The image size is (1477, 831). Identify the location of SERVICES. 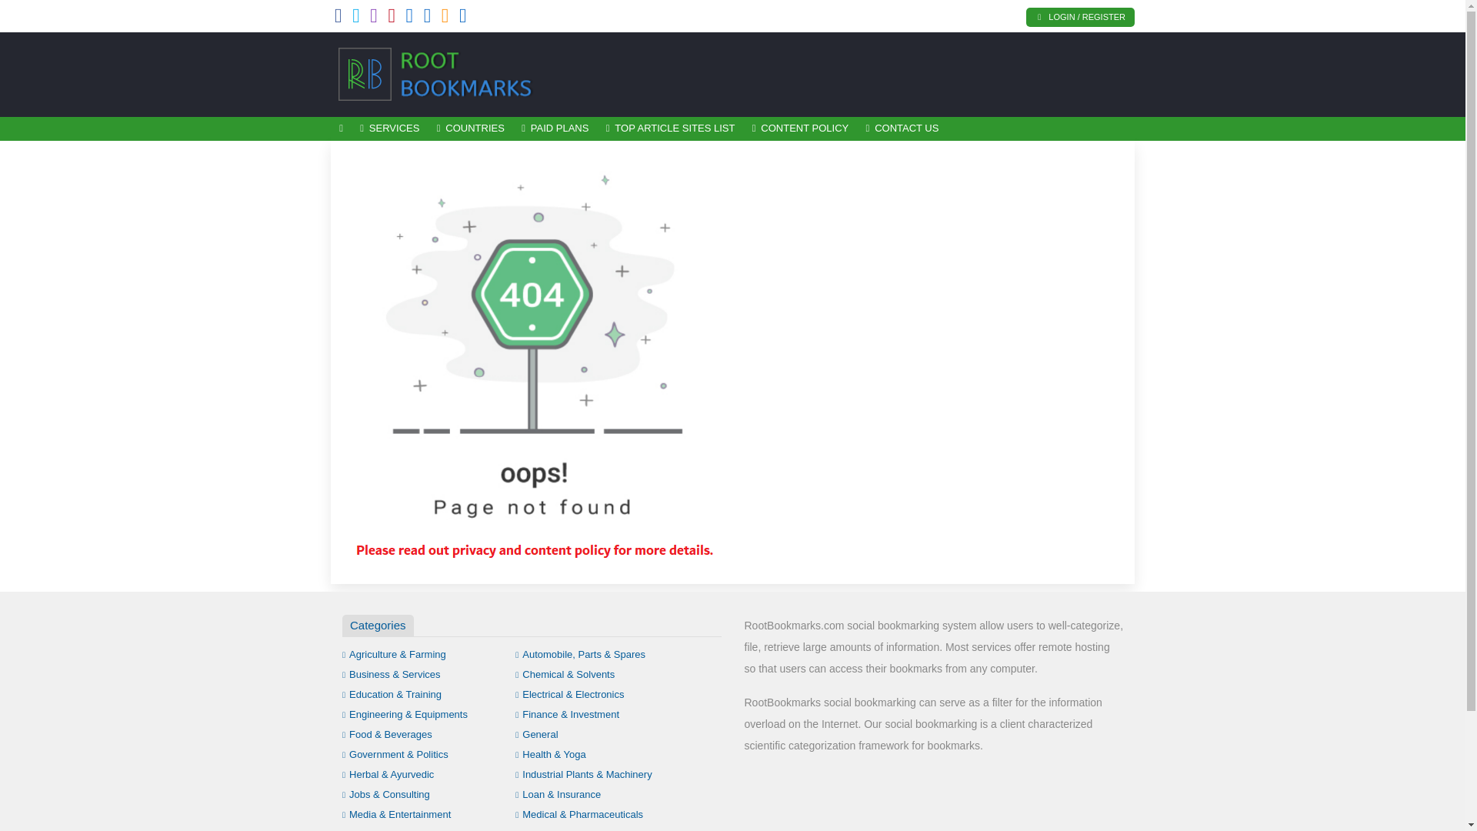
(389, 128).